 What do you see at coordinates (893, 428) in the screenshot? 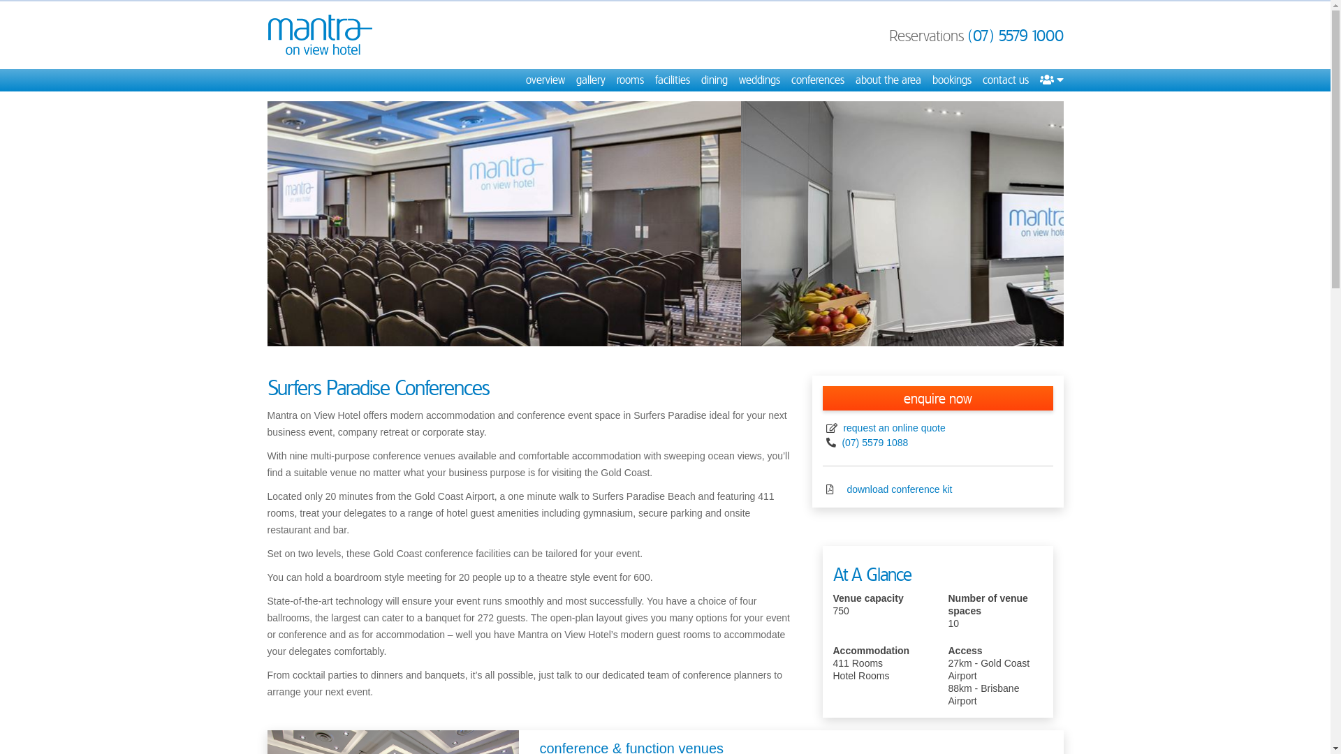
I see `request an online quote` at bounding box center [893, 428].